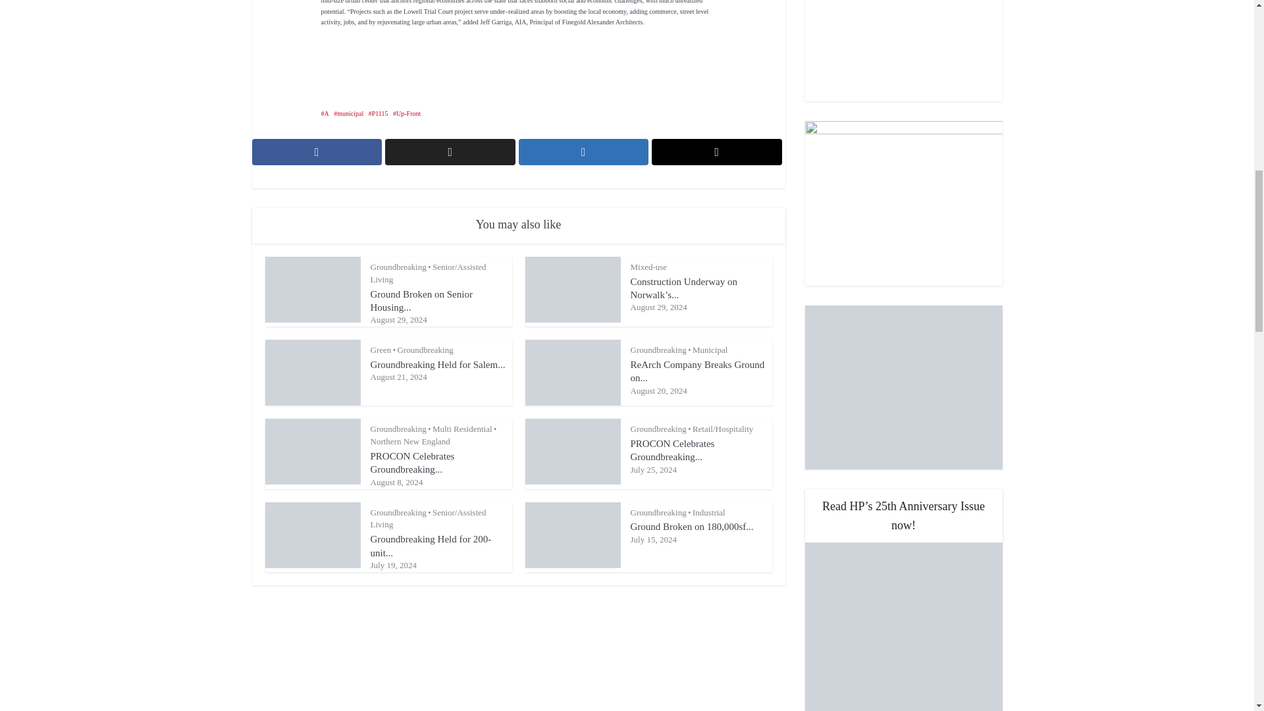  What do you see at coordinates (421, 300) in the screenshot?
I see `Ground Broken on Senior Housing Community in Mattapan` at bounding box center [421, 300].